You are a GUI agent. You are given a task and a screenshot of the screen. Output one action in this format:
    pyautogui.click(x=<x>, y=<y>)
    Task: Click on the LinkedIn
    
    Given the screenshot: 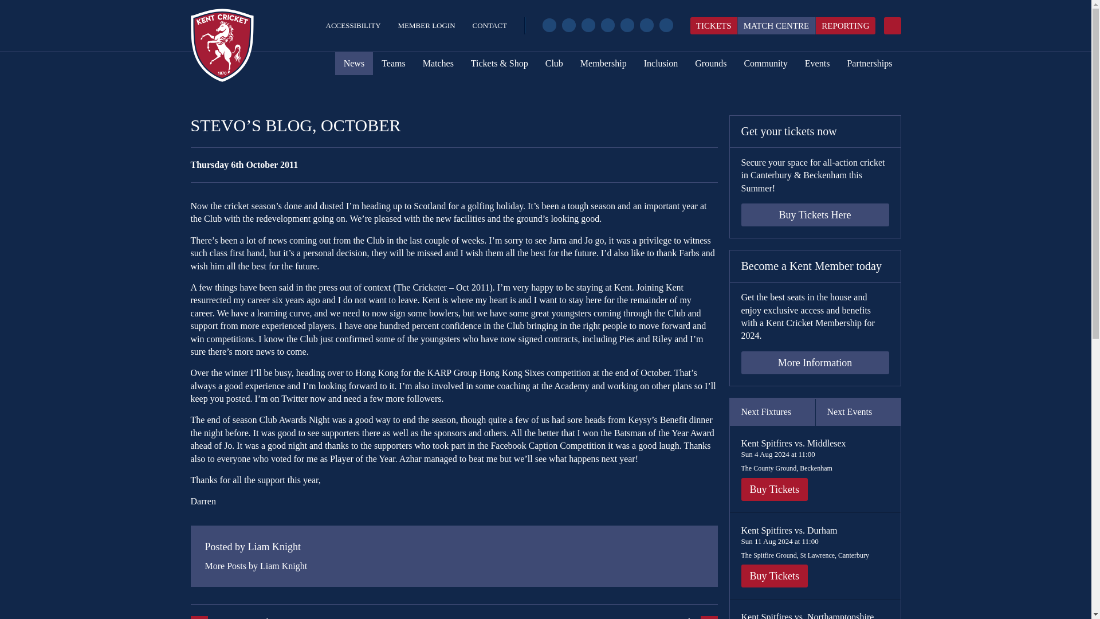 What is the action you would take?
    pyautogui.click(x=646, y=25)
    